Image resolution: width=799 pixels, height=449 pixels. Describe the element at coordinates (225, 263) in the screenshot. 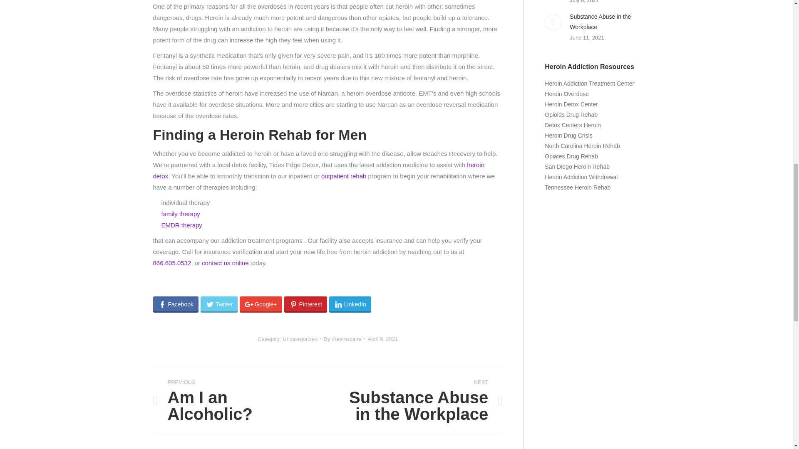

I see `contact us online` at that location.